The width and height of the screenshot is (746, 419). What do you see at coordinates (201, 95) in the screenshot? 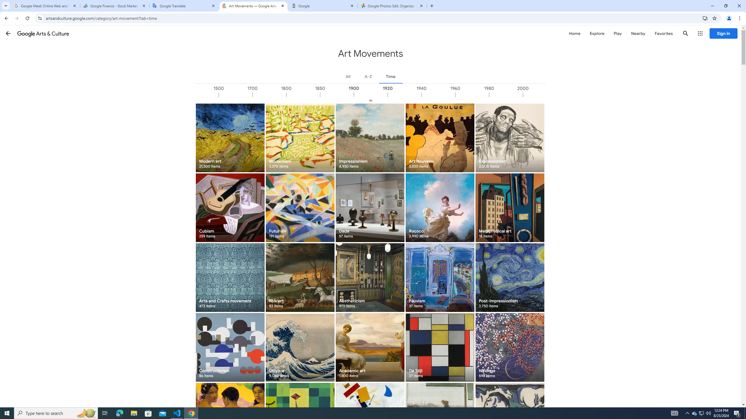
I see `1000` at bounding box center [201, 95].